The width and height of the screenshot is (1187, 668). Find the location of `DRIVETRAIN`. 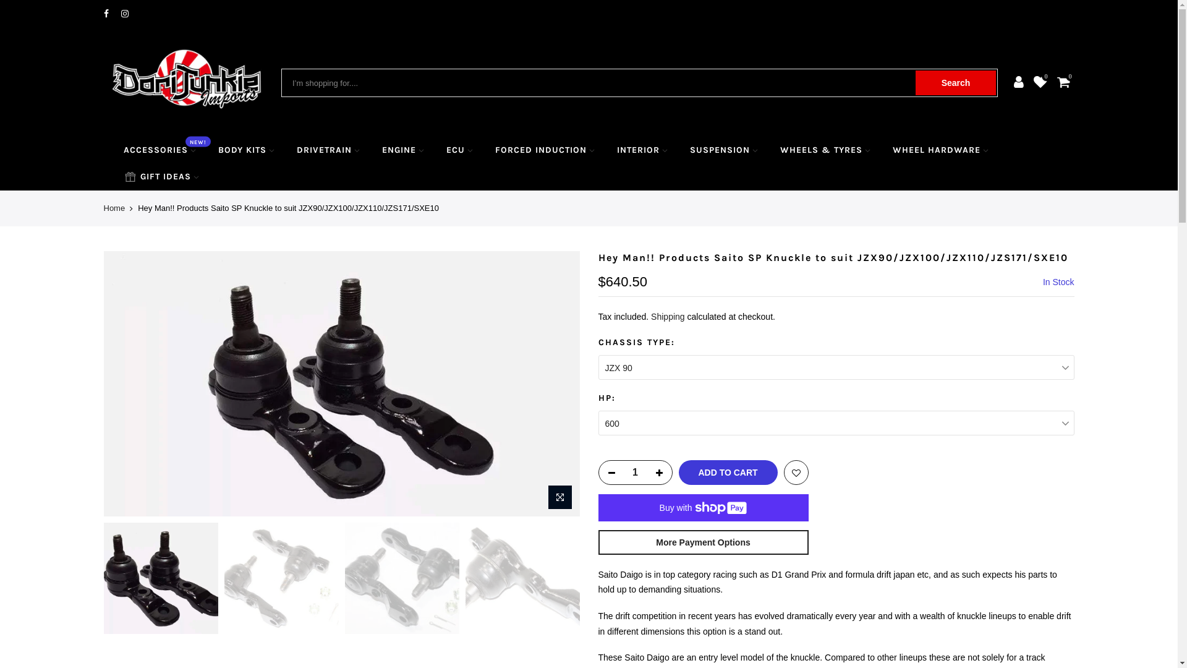

DRIVETRAIN is located at coordinates (328, 151).